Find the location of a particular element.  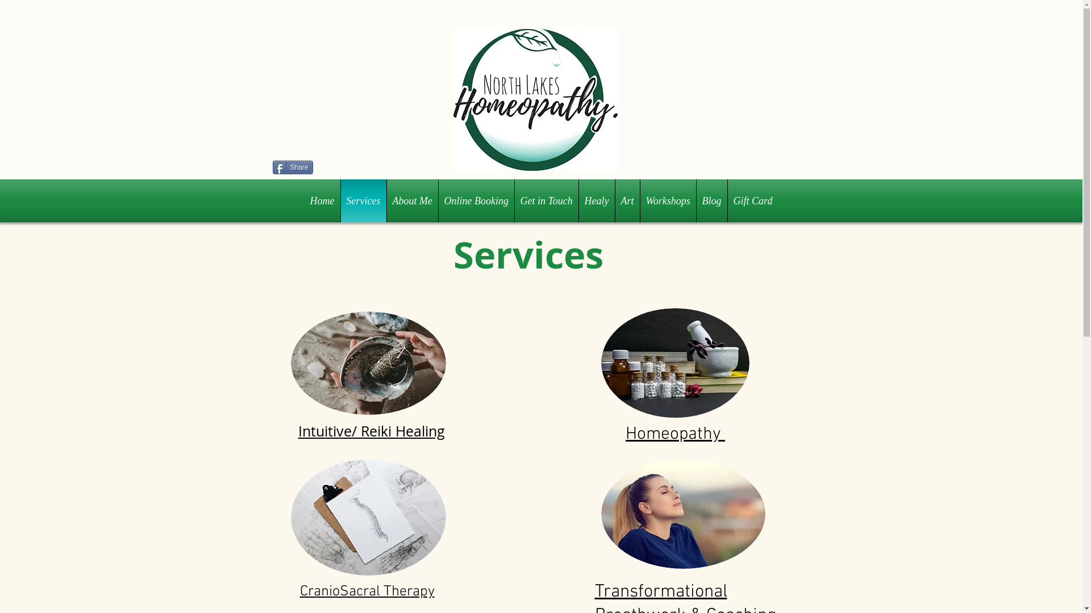

Gift Card is located at coordinates (752, 201).